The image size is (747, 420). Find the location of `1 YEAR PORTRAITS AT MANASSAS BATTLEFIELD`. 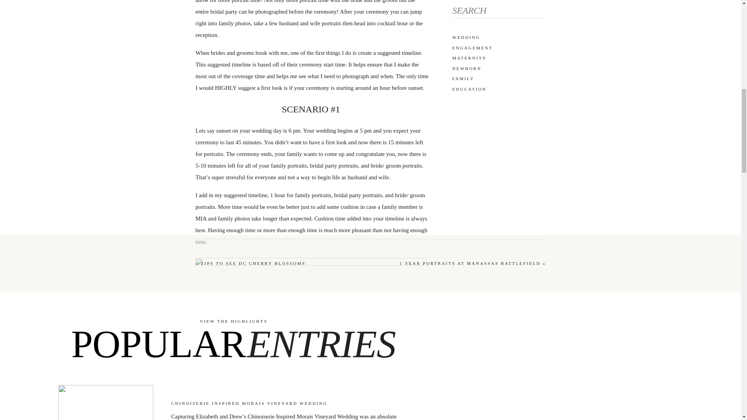

1 YEAR PORTRAITS AT MANASSAS BATTLEFIELD is located at coordinates (470, 263).